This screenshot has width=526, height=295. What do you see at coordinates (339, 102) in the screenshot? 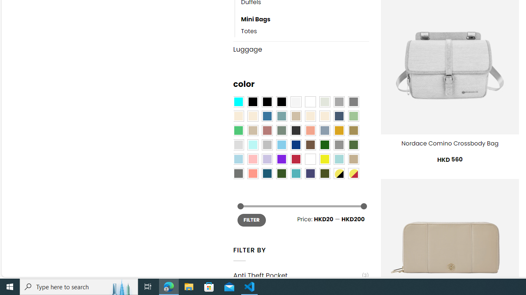
I see `Dark Gray` at bounding box center [339, 102].